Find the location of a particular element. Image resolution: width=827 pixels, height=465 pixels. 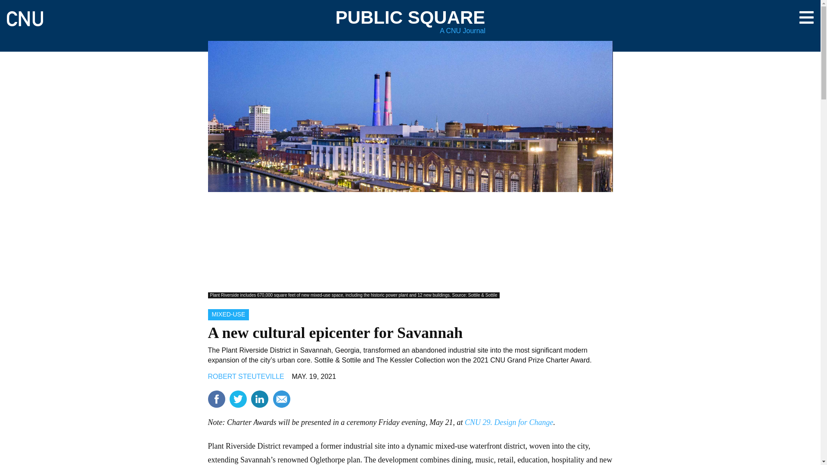

ROBERT STEUTEVILLE is located at coordinates (246, 376).